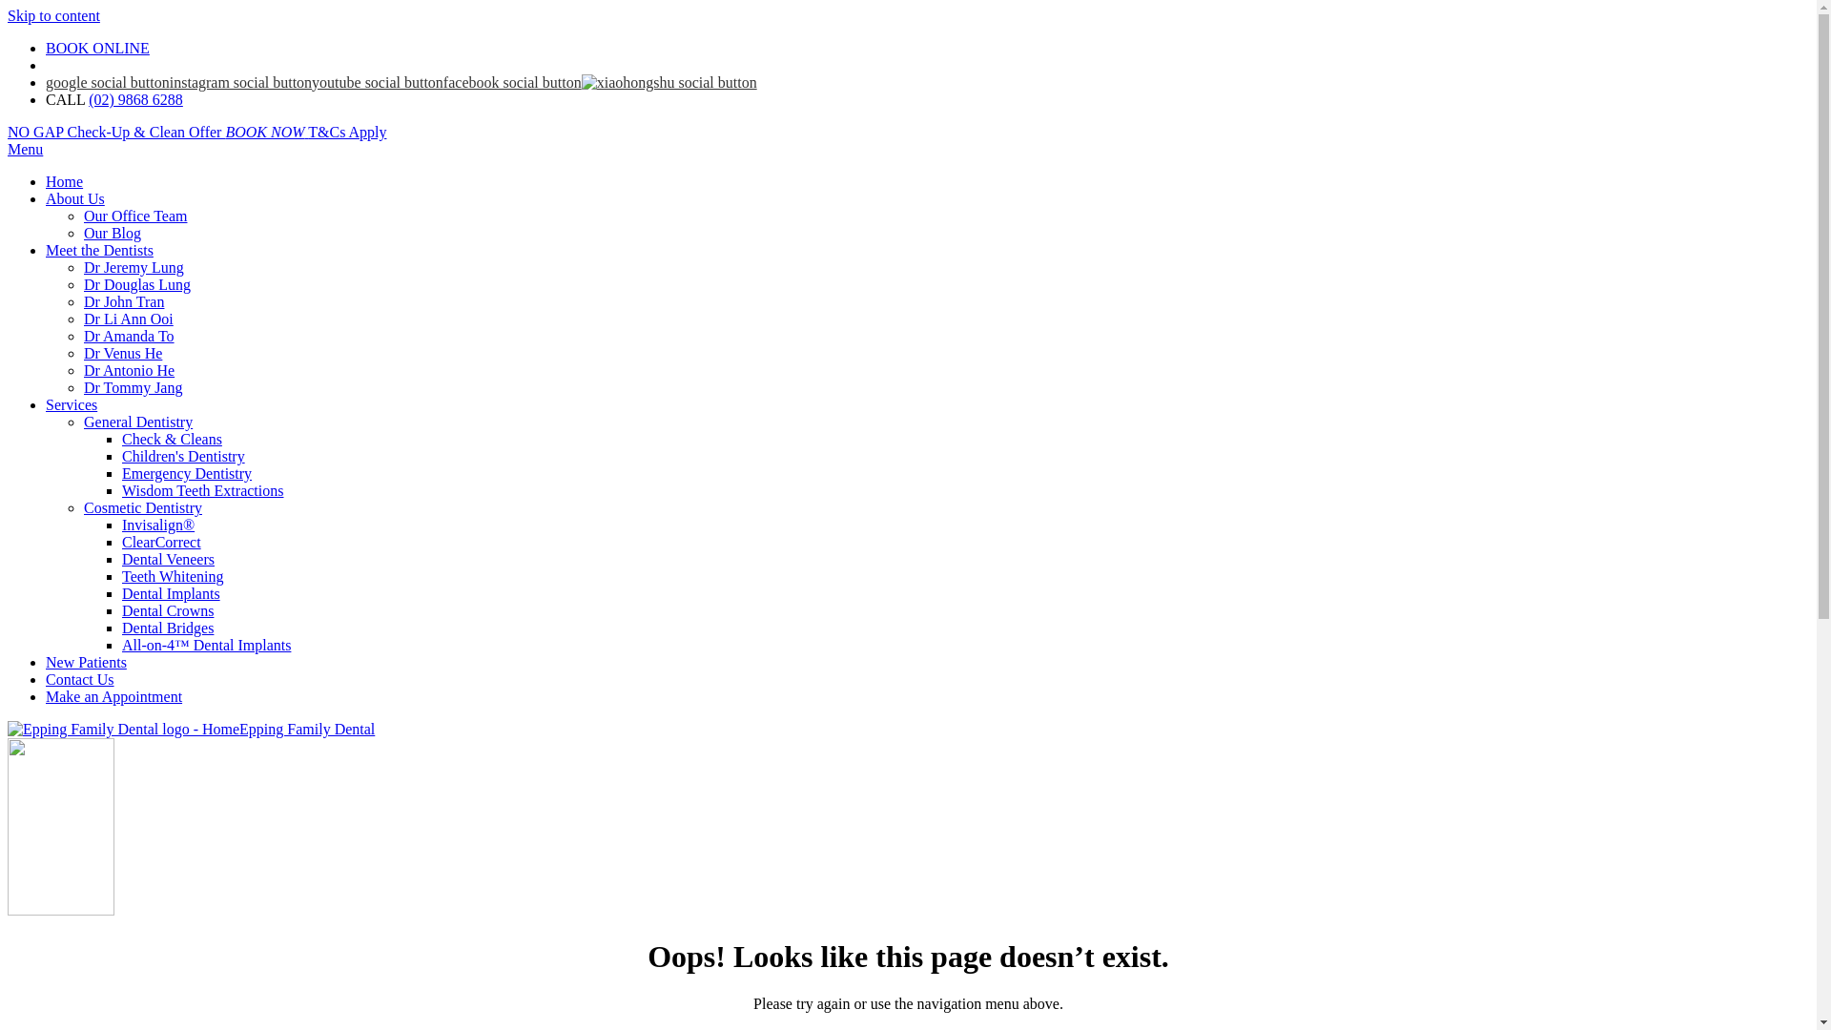 The width and height of the screenshot is (1831, 1030). Describe the element at coordinates (183, 456) in the screenshot. I see `Children's Dentistry` at that location.